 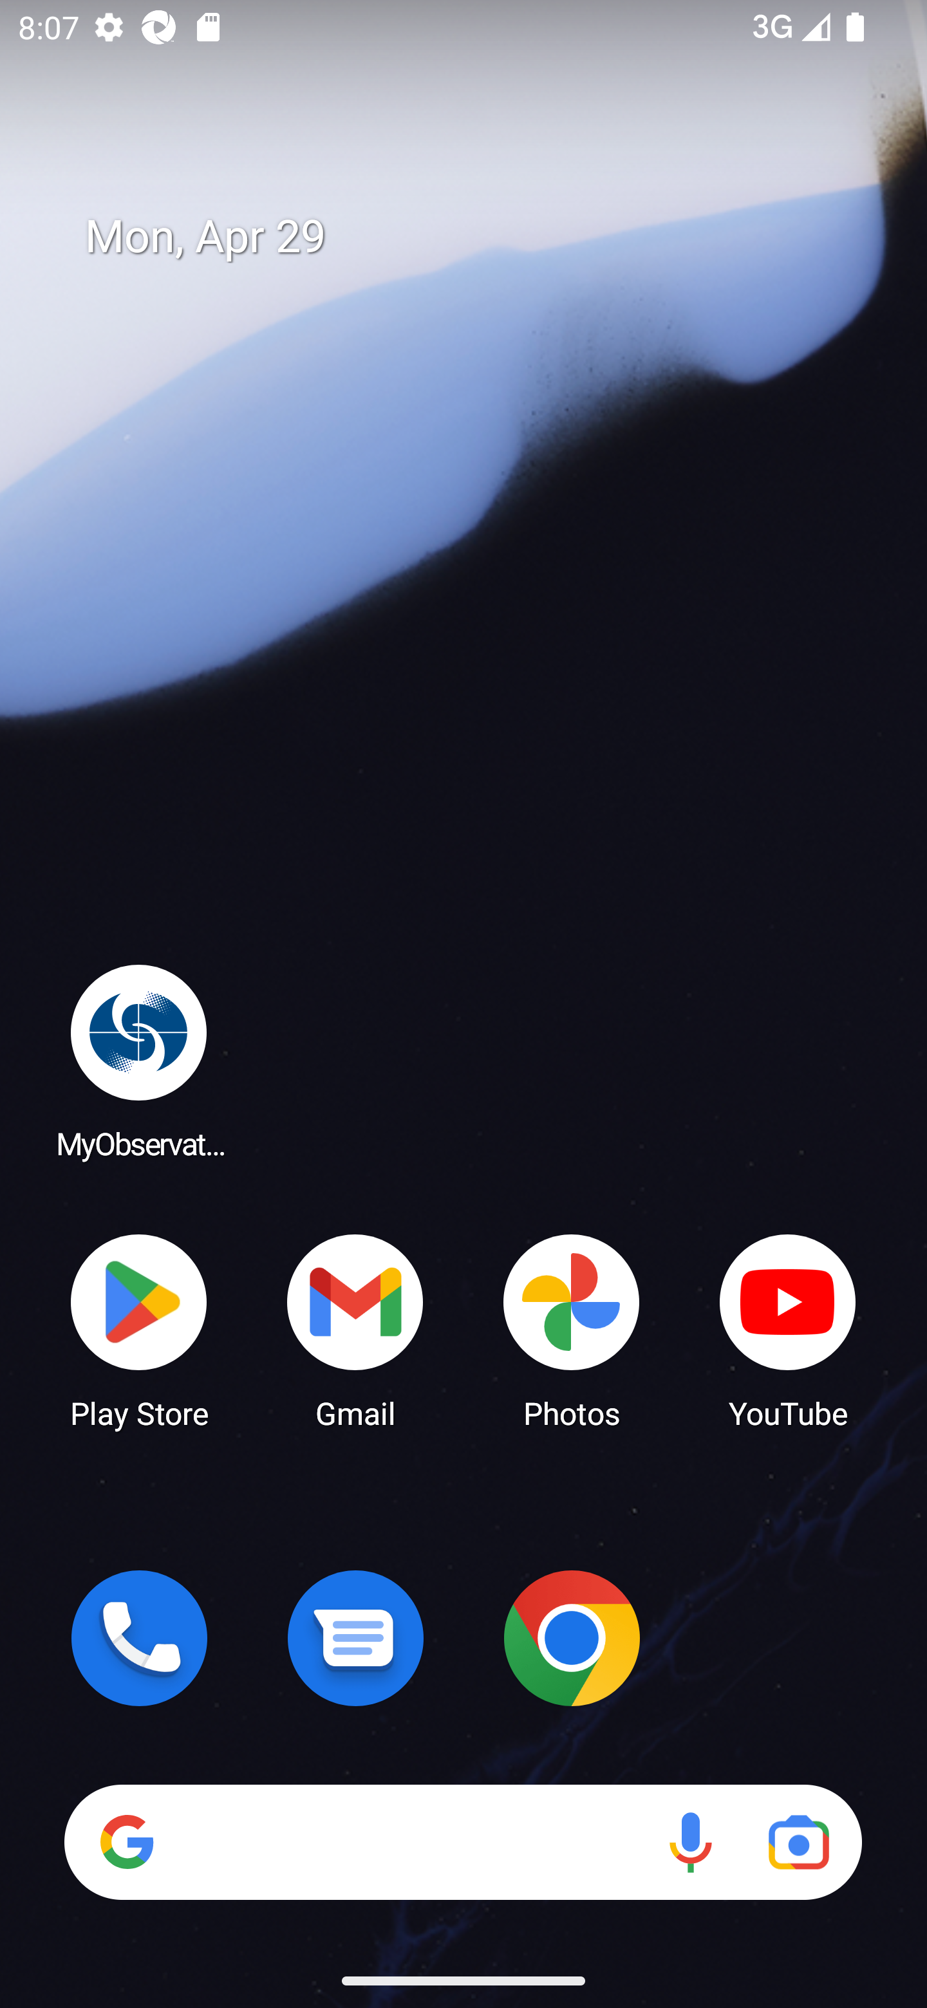 I want to click on MyObservatory, so click(x=139, y=1061).